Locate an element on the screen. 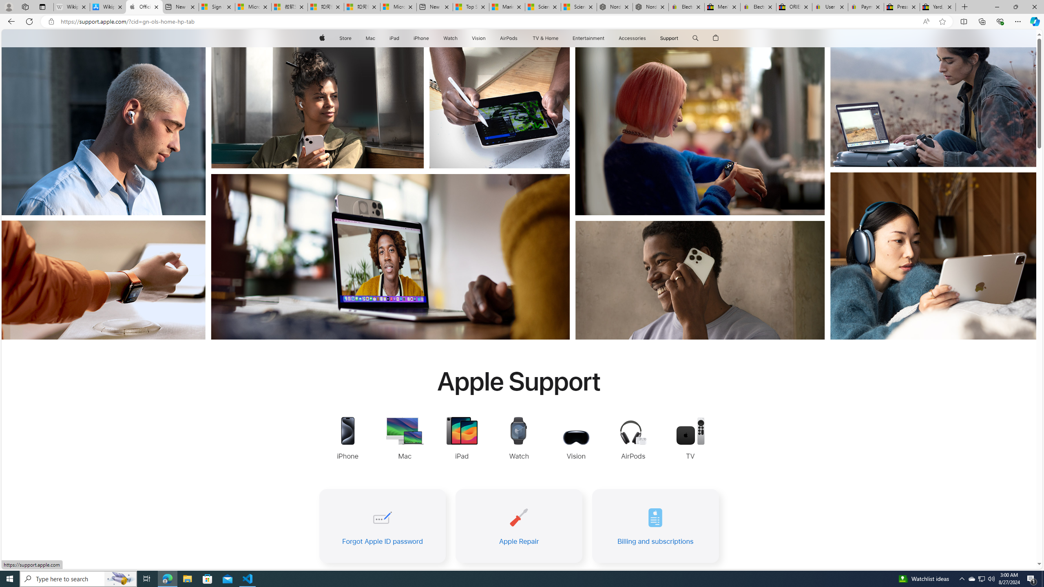  Mac Support is located at coordinates (405, 439).